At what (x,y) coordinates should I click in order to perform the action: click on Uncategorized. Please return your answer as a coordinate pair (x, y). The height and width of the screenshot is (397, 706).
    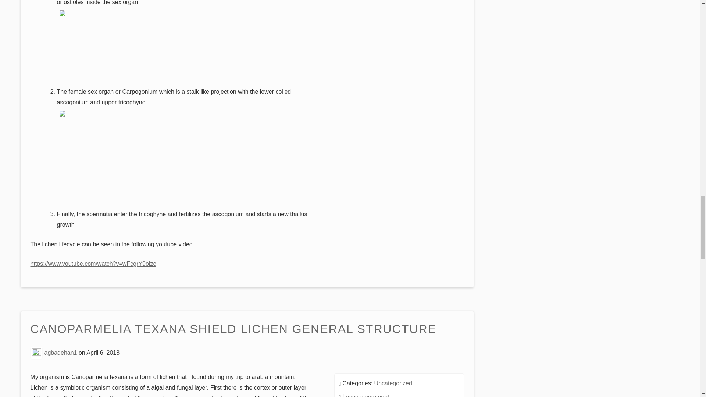
    Looking at the image, I should click on (393, 383).